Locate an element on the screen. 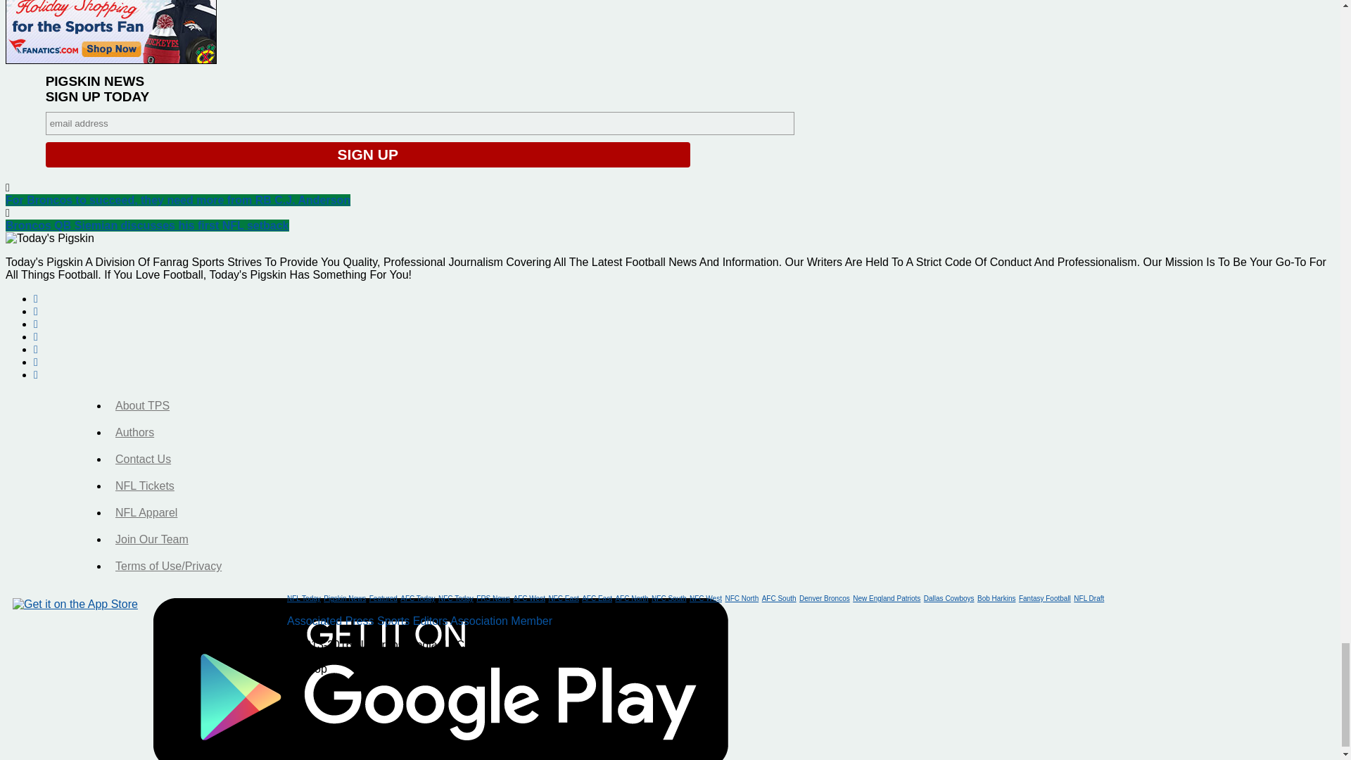 The image size is (1351, 760). Sign Up is located at coordinates (368, 154).